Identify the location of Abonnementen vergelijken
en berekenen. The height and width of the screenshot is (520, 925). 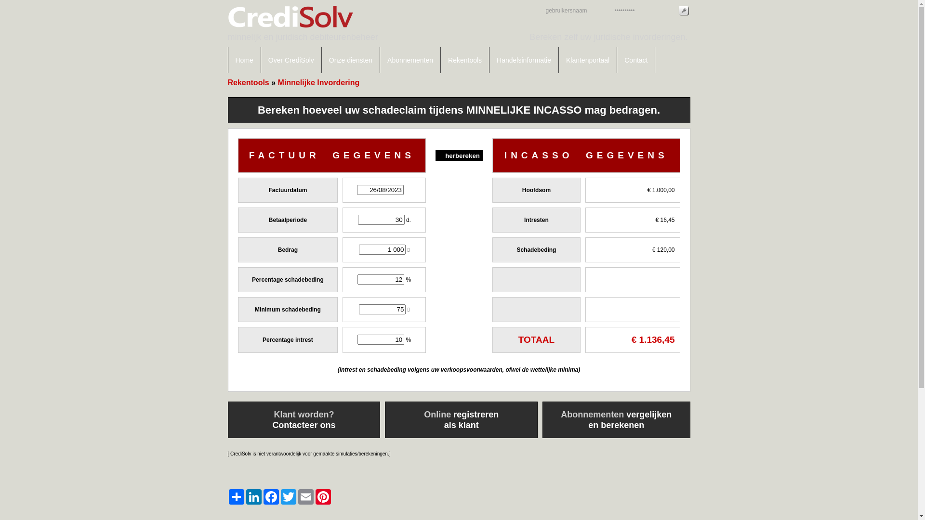
(616, 420).